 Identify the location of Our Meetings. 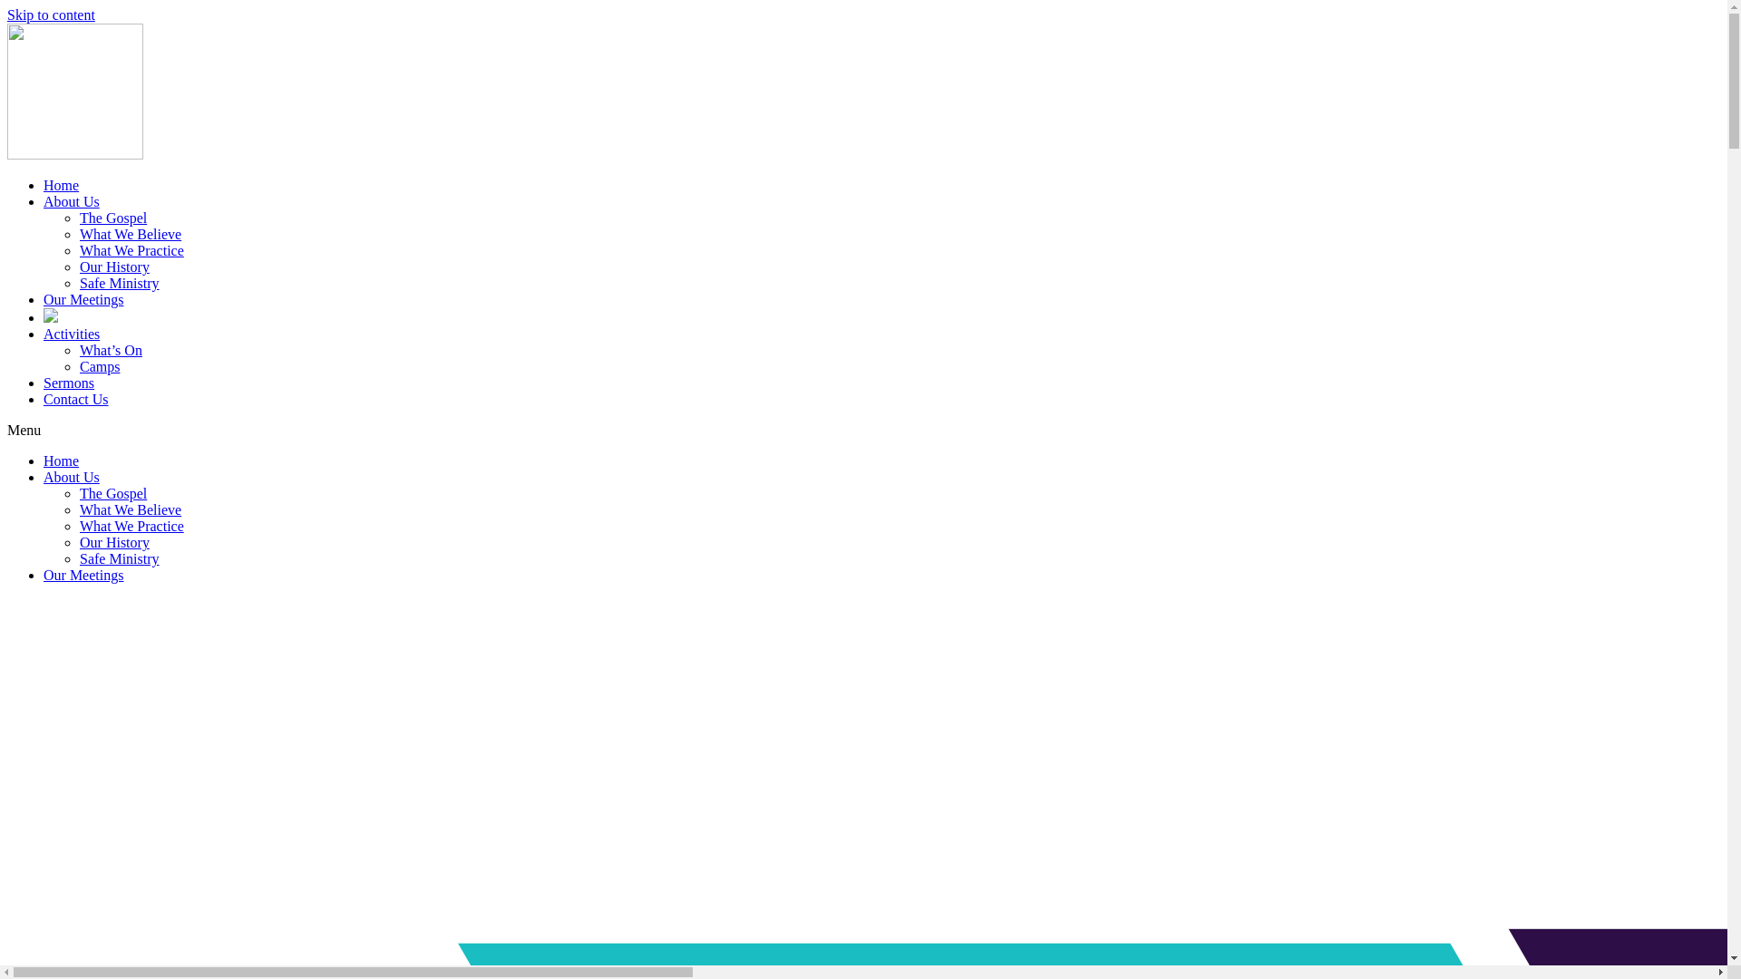
(83, 299).